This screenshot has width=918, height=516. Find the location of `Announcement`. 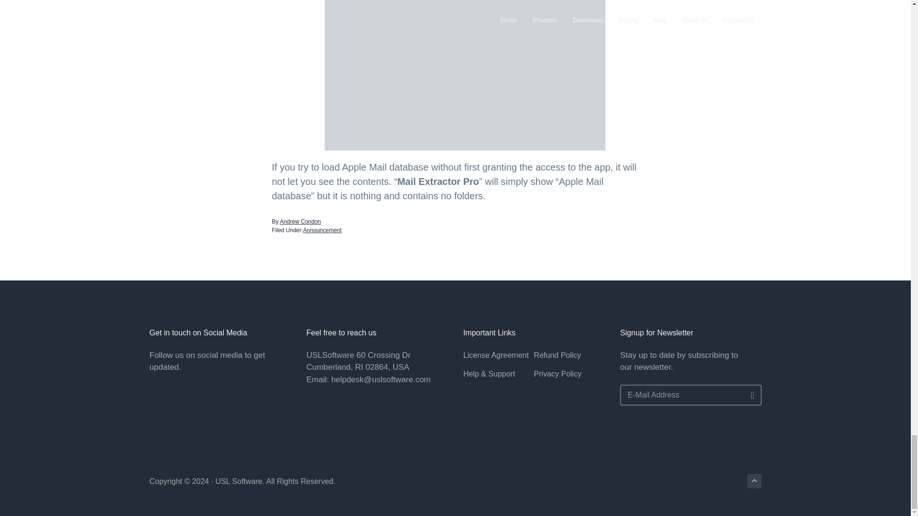

Announcement is located at coordinates (322, 230).